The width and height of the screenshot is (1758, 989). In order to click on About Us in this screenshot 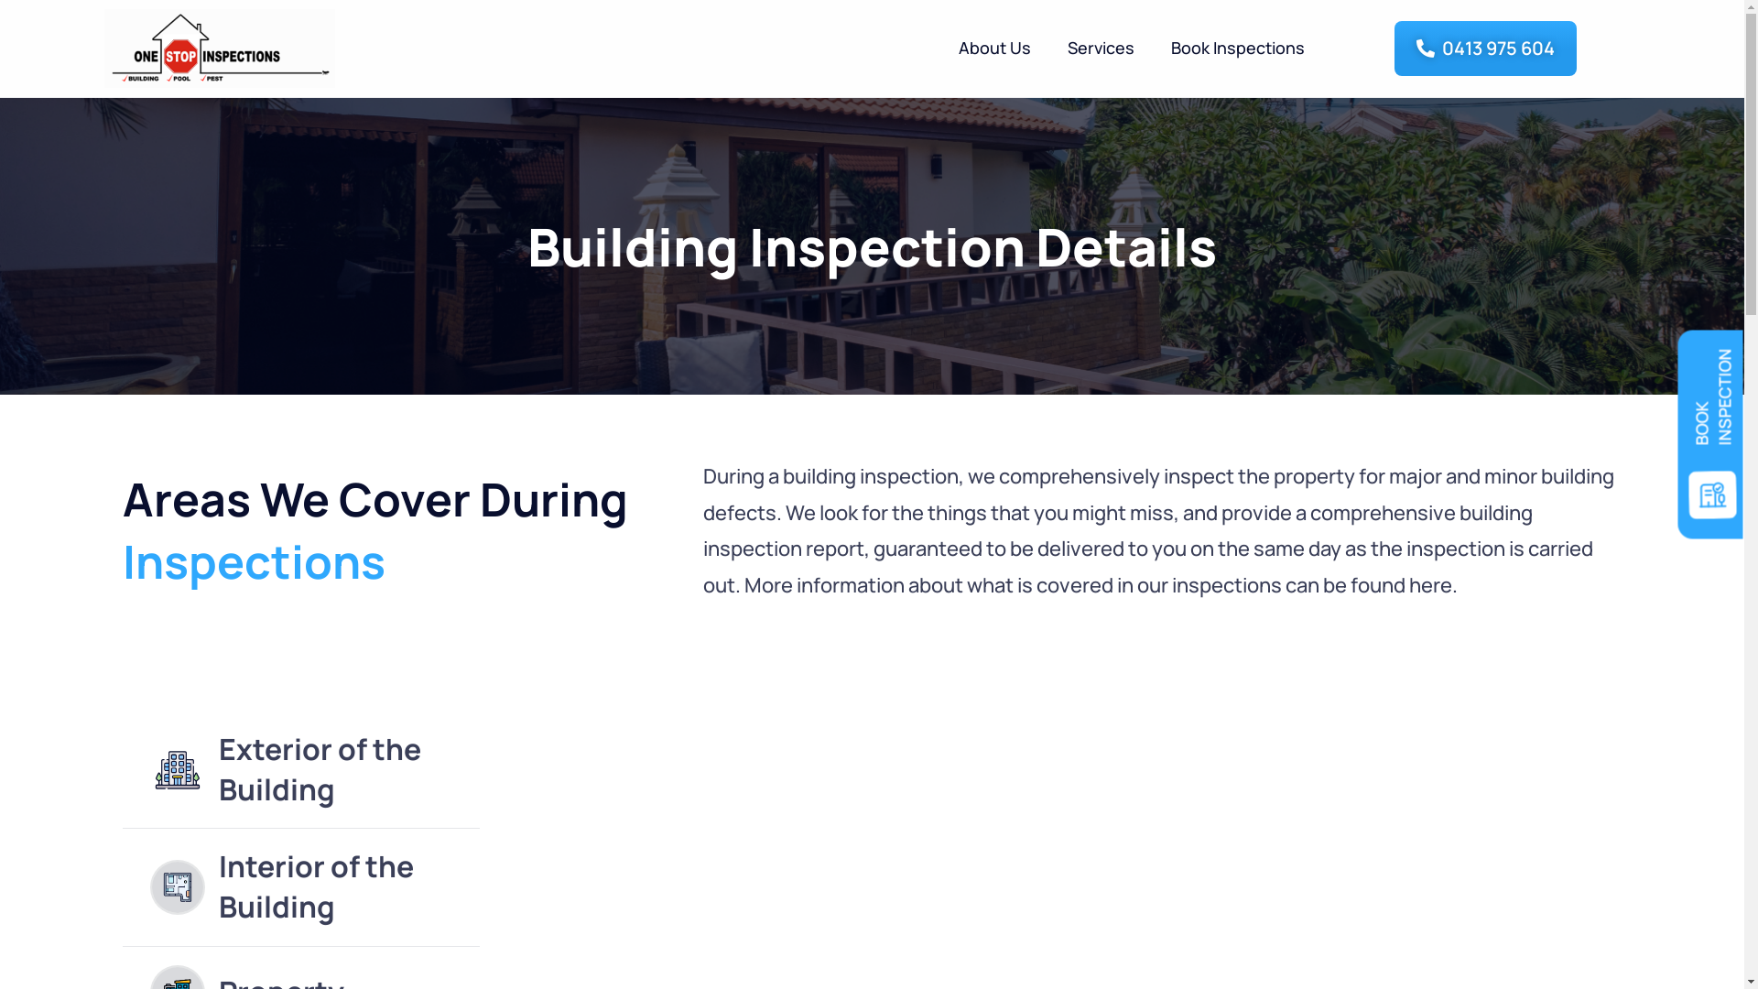, I will do `click(994, 48)`.